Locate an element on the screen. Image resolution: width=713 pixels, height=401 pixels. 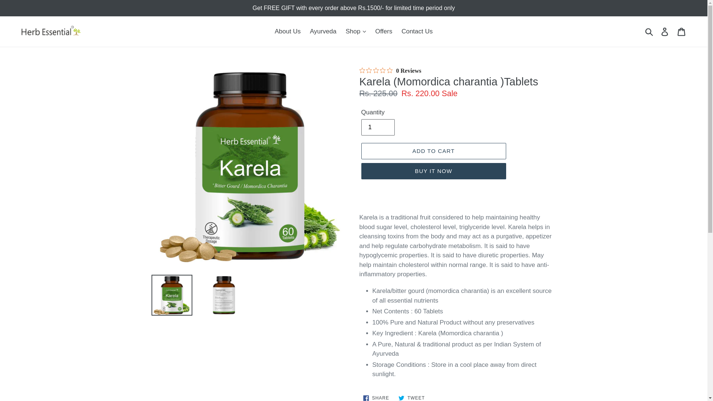
About Us is located at coordinates (287, 32).